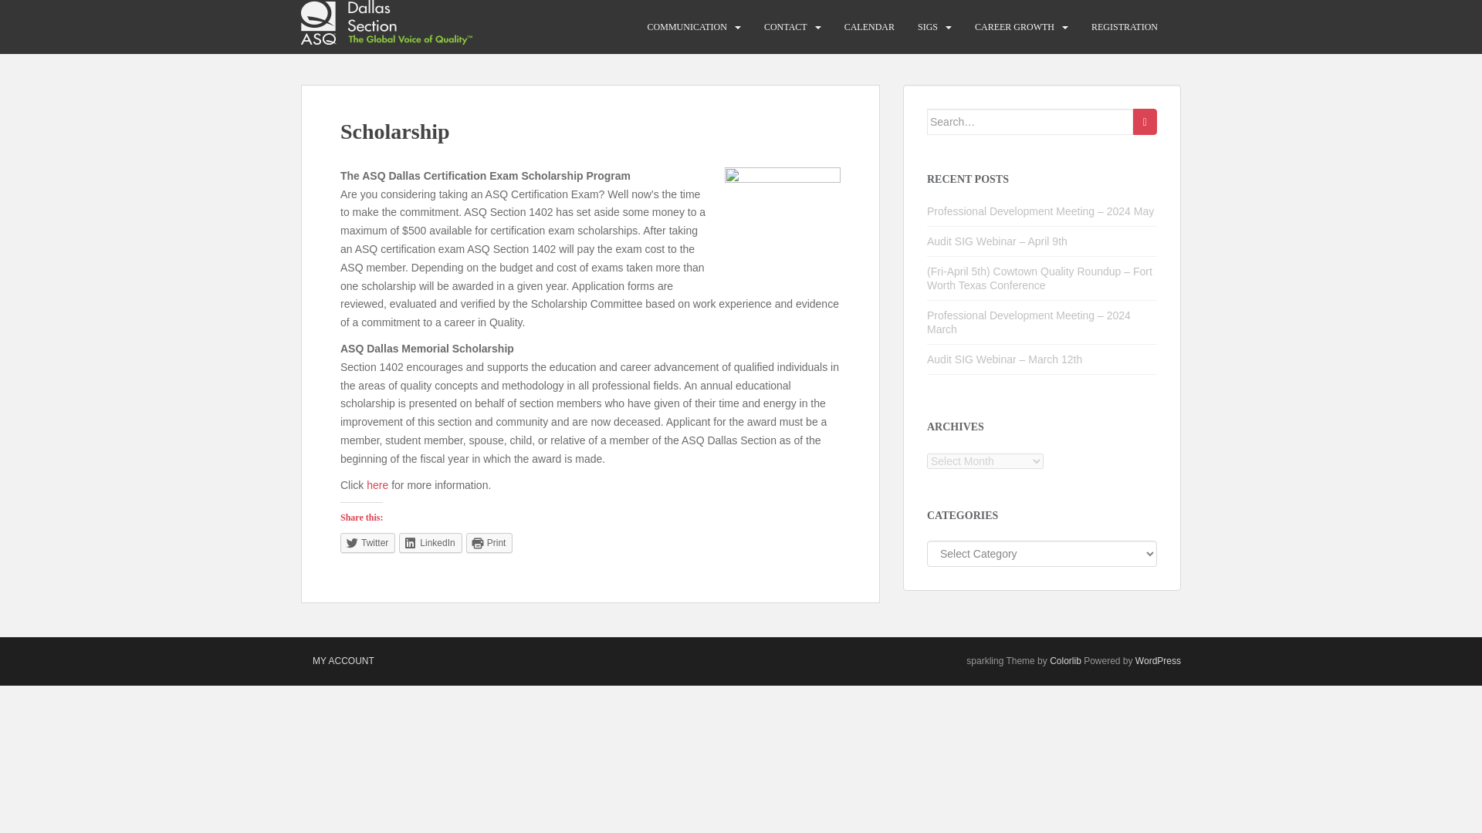 This screenshot has width=1482, height=833. I want to click on MY ACCOUNT, so click(343, 660).